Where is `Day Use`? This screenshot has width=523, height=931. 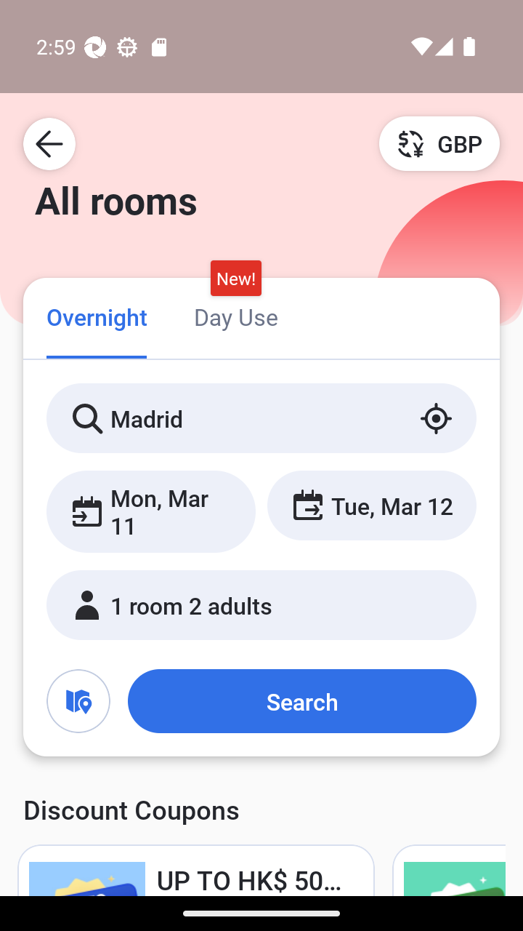 Day Use is located at coordinates (235, 316).